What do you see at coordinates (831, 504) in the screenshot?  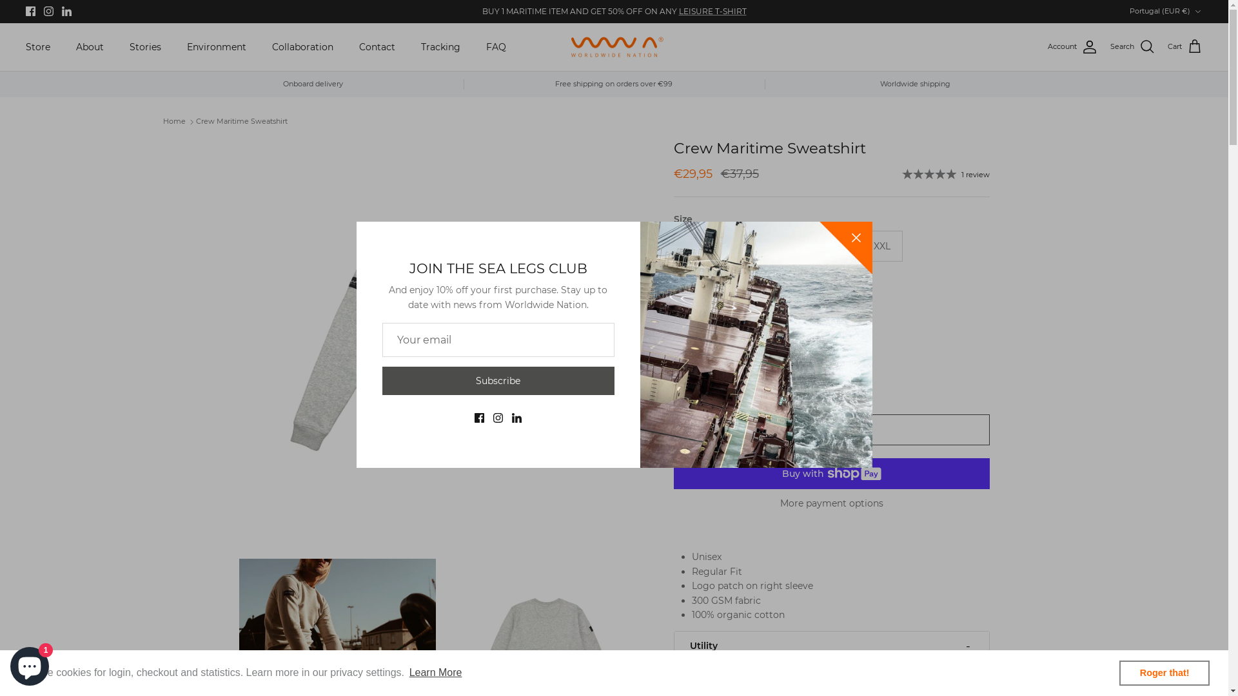 I see `More payment options` at bounding box center [831, 504].